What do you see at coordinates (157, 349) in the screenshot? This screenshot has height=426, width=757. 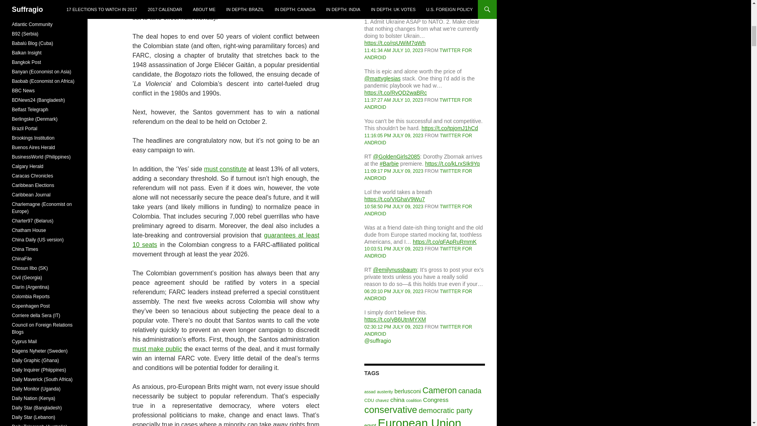 I see `must make public` at bounding box center [157, 349].